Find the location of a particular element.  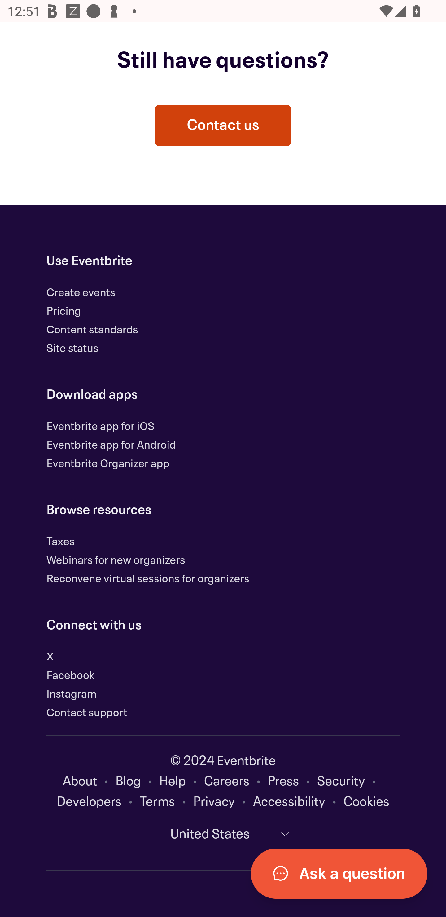

About● About ● is located at coordinates (89, 782).